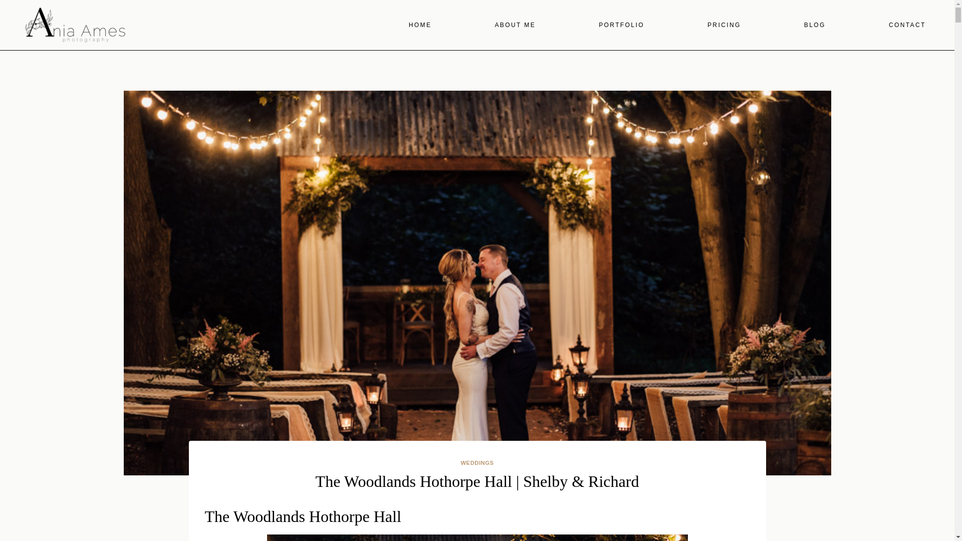 Image resolution: width=962 pixels, height=541 pixels. I want to click on HOME, so click(420, 25).